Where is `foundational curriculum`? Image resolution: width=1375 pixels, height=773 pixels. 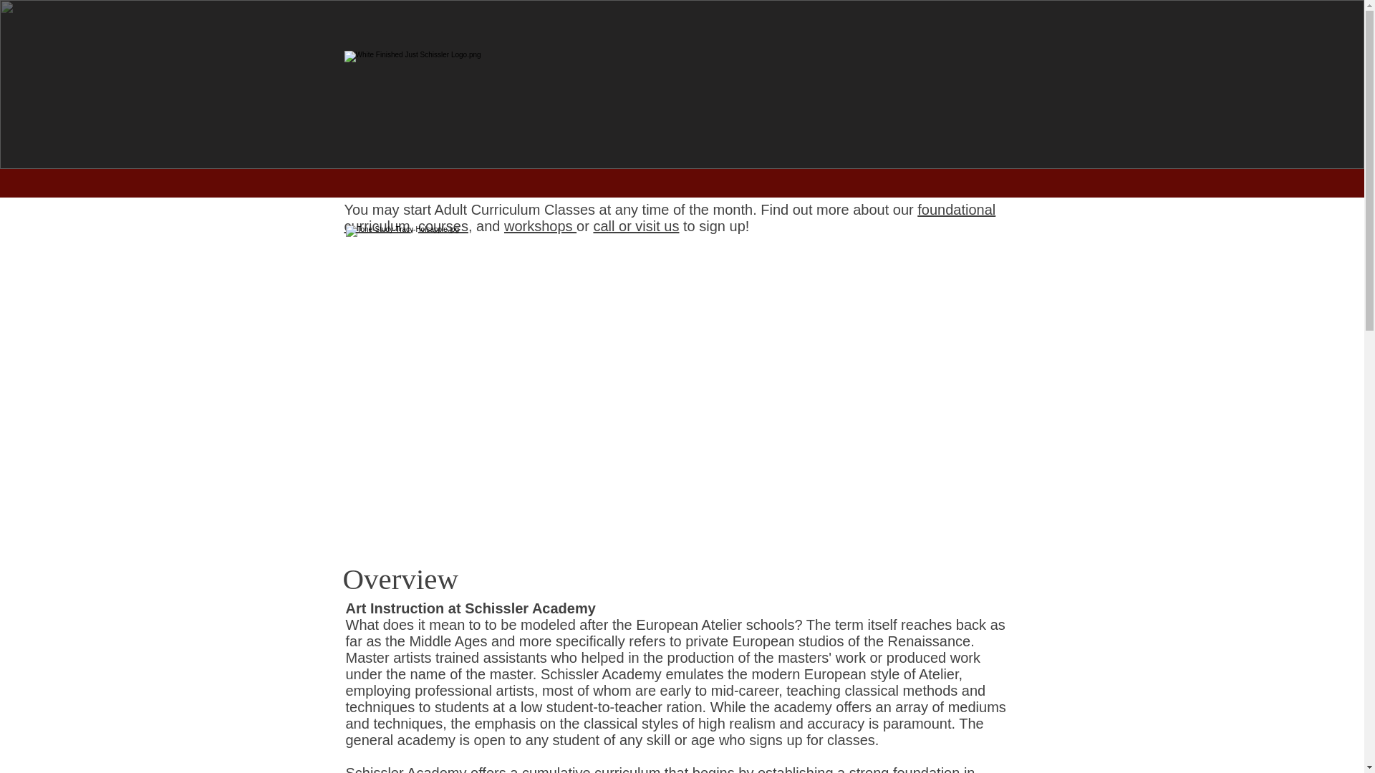 foundational curriculum is located at coordinates (670, 218).